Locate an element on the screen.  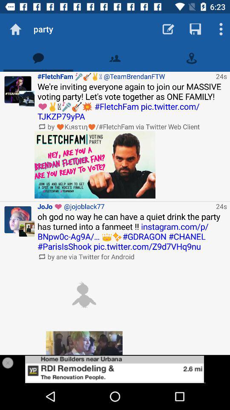
click icon above oh god no icon is located at coordinates (125, 206).